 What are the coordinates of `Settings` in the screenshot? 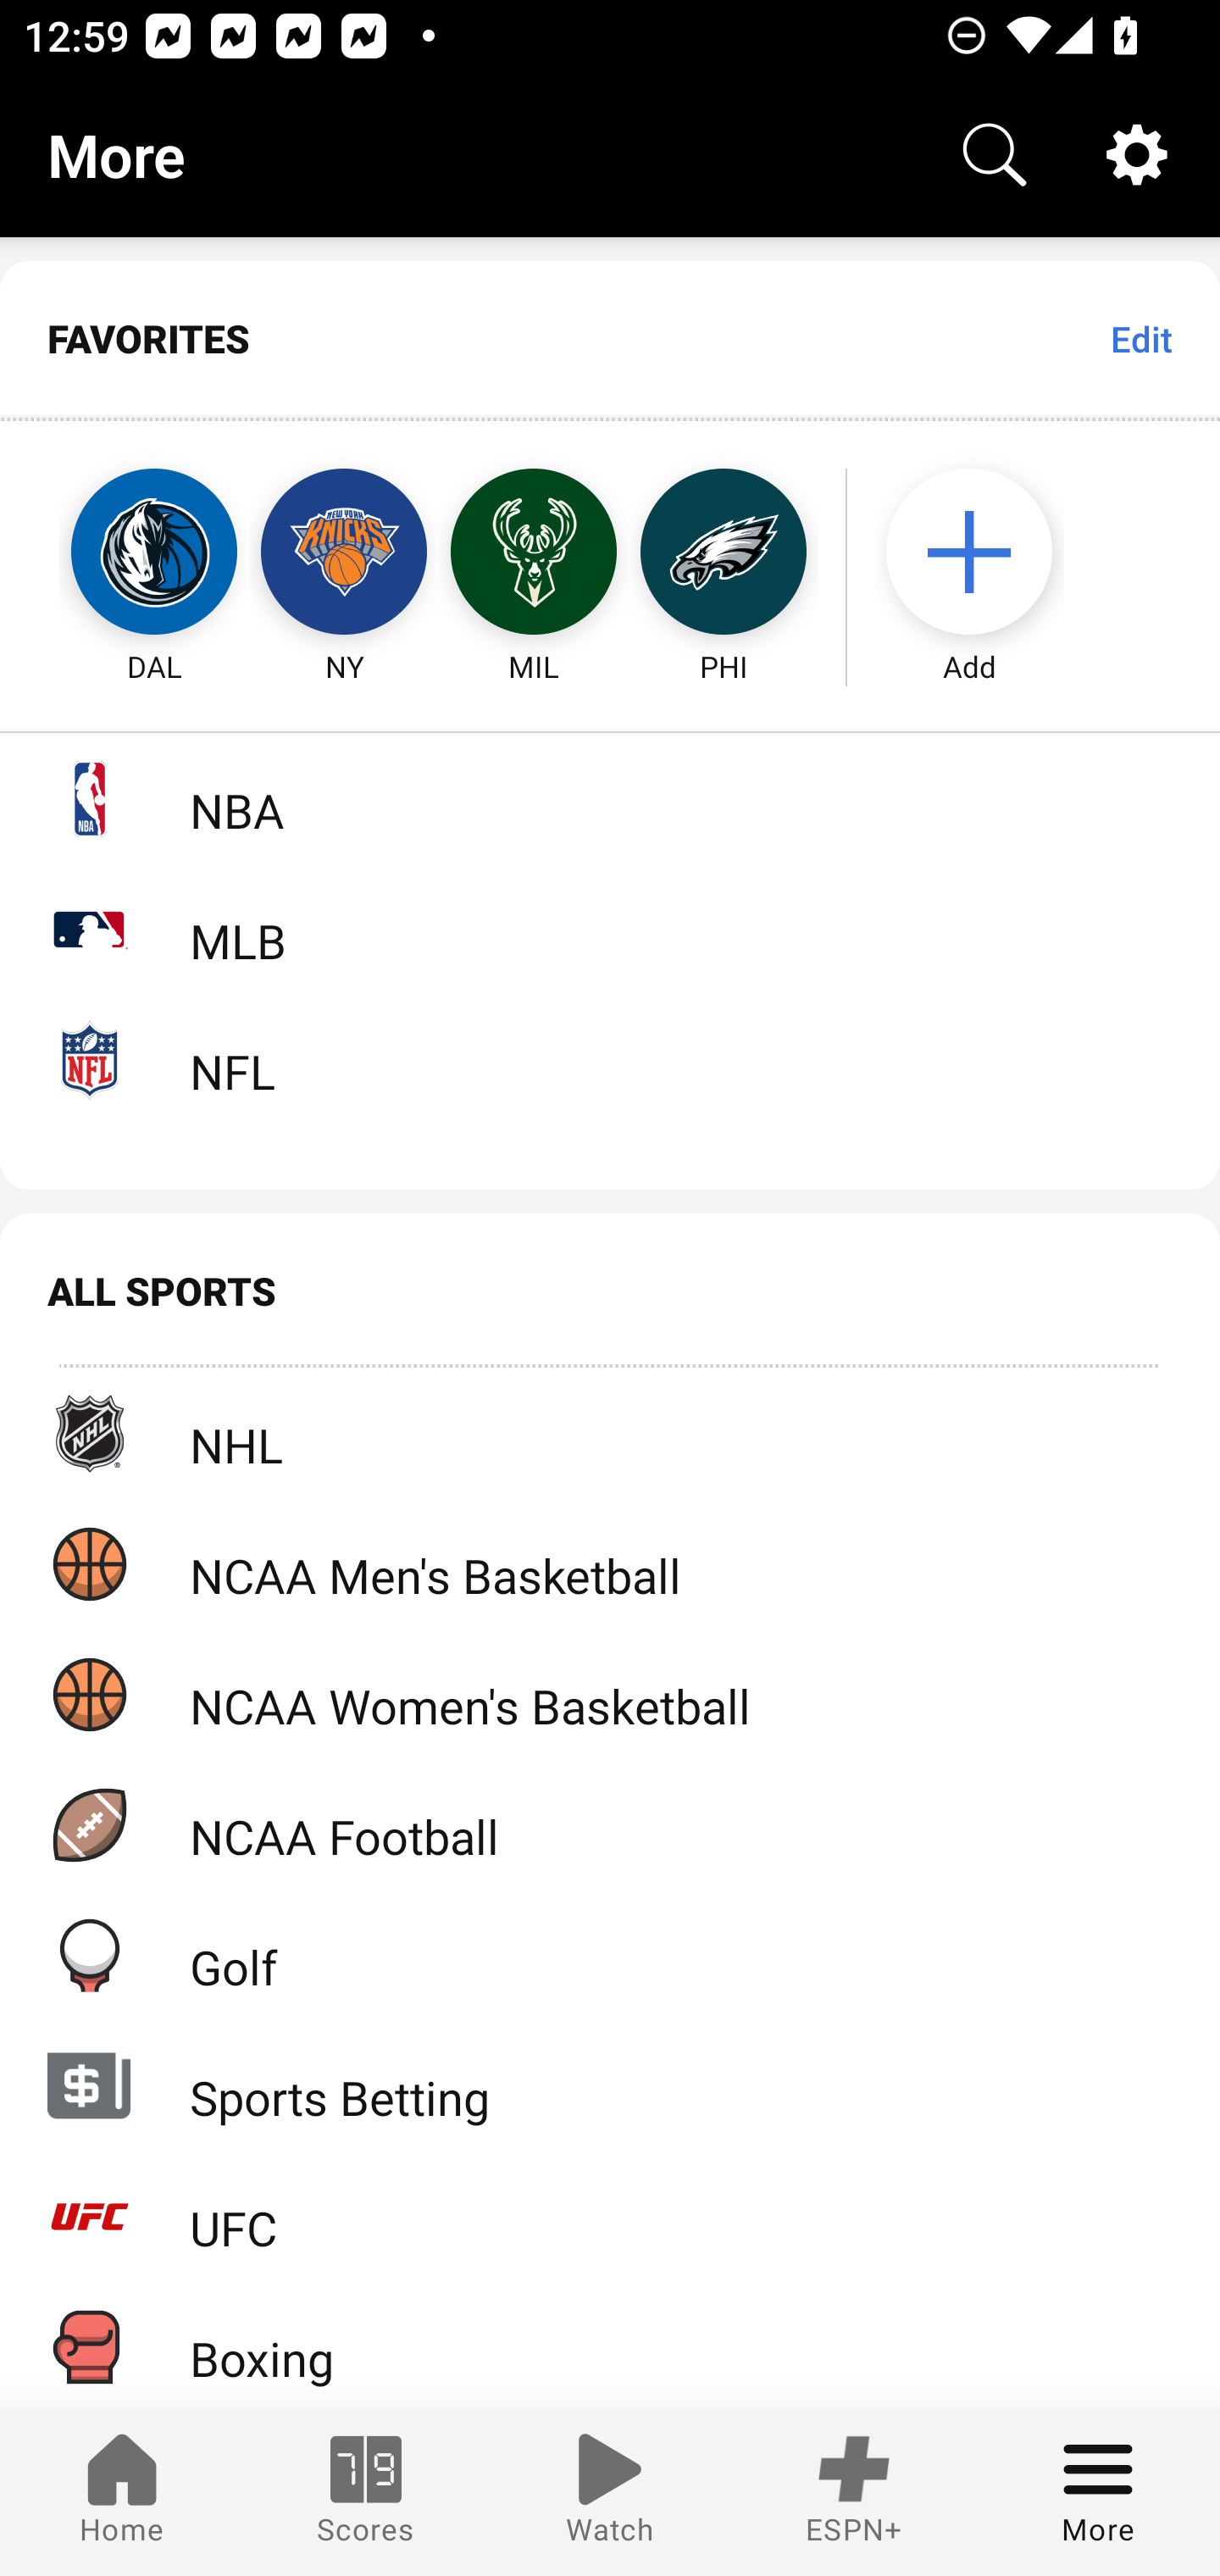 It's located at (1137, 154).